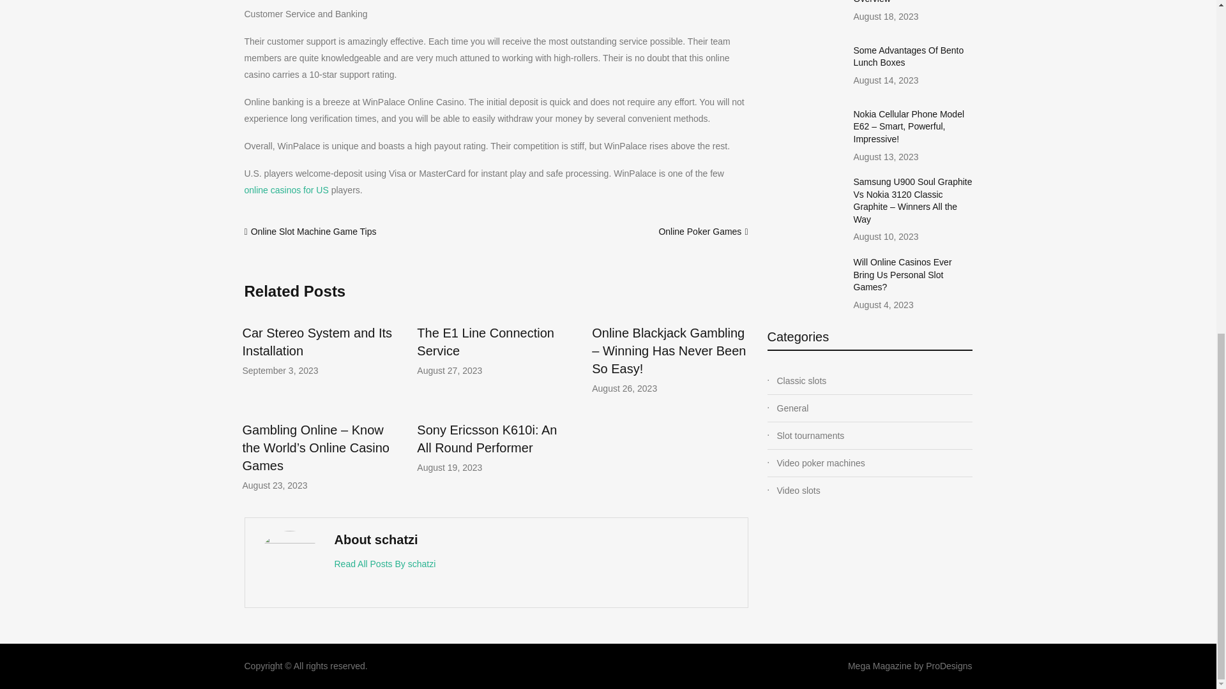  Describe the element at coordinates (386, 564) in the screenshot. I see `Read All Posts By schatzi` at that location.